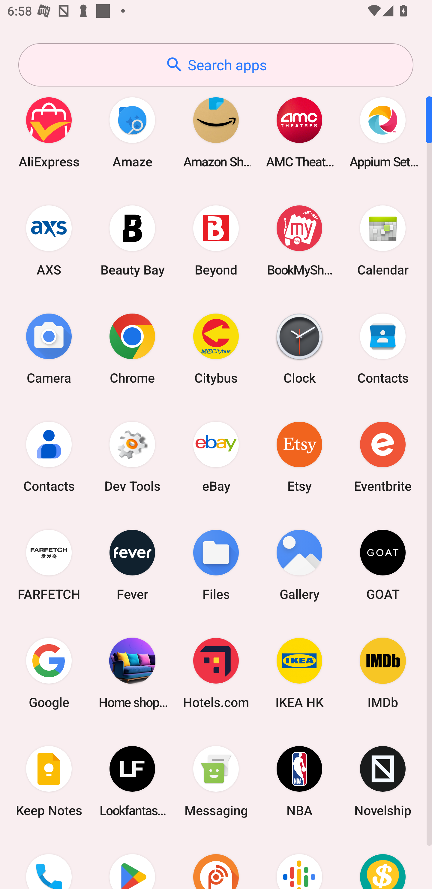  What do you see at coordinates (216, 862) in the screenshot?
I see `Podcast Addict` at bounding box center [216, 862].